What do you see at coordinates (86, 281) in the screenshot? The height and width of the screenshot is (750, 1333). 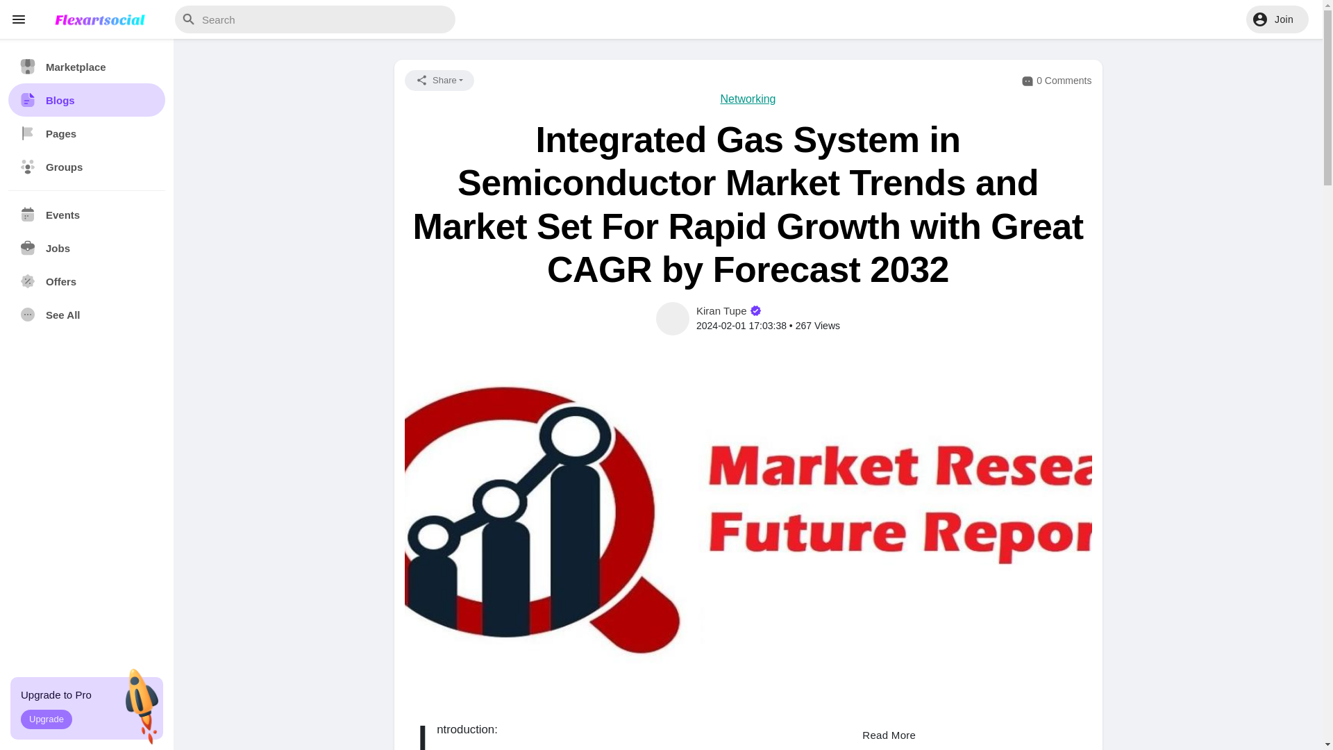 I see `Offers` at bounding box center [86, 281].